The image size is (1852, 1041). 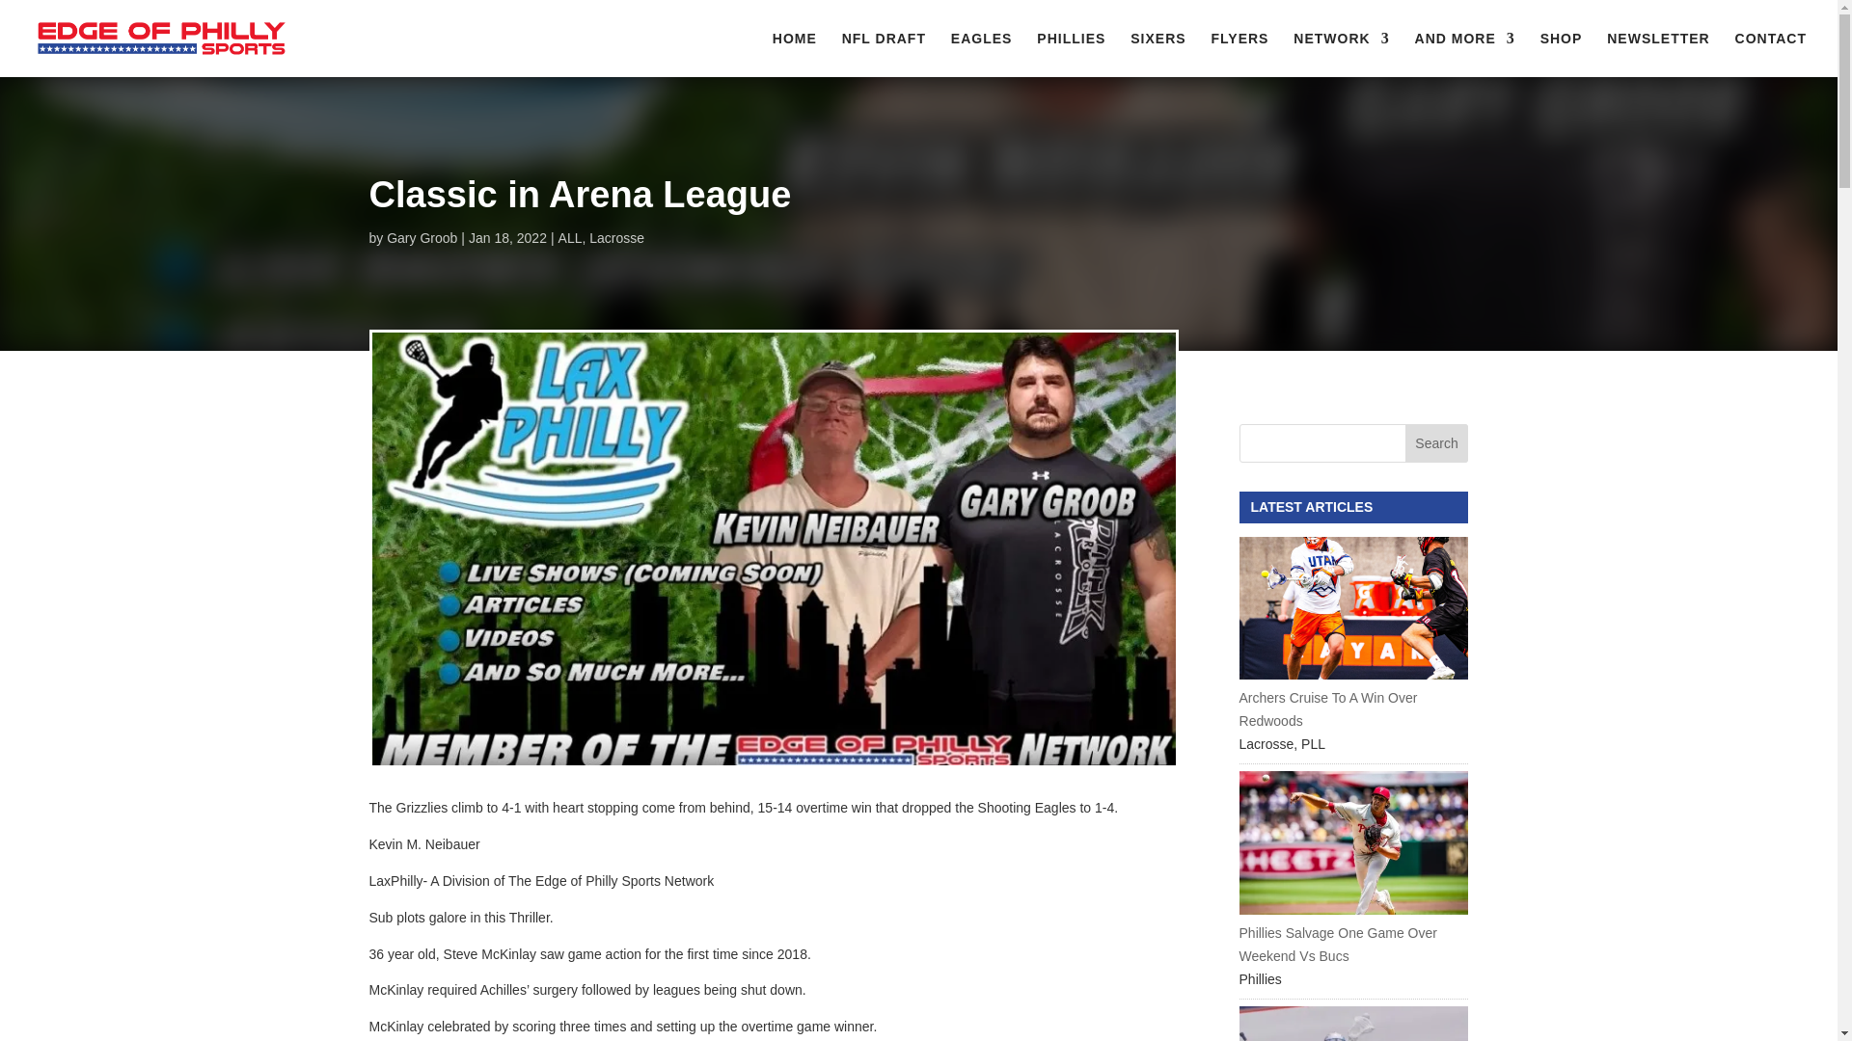 I want to click on Search, so click(x=1437, y=442).